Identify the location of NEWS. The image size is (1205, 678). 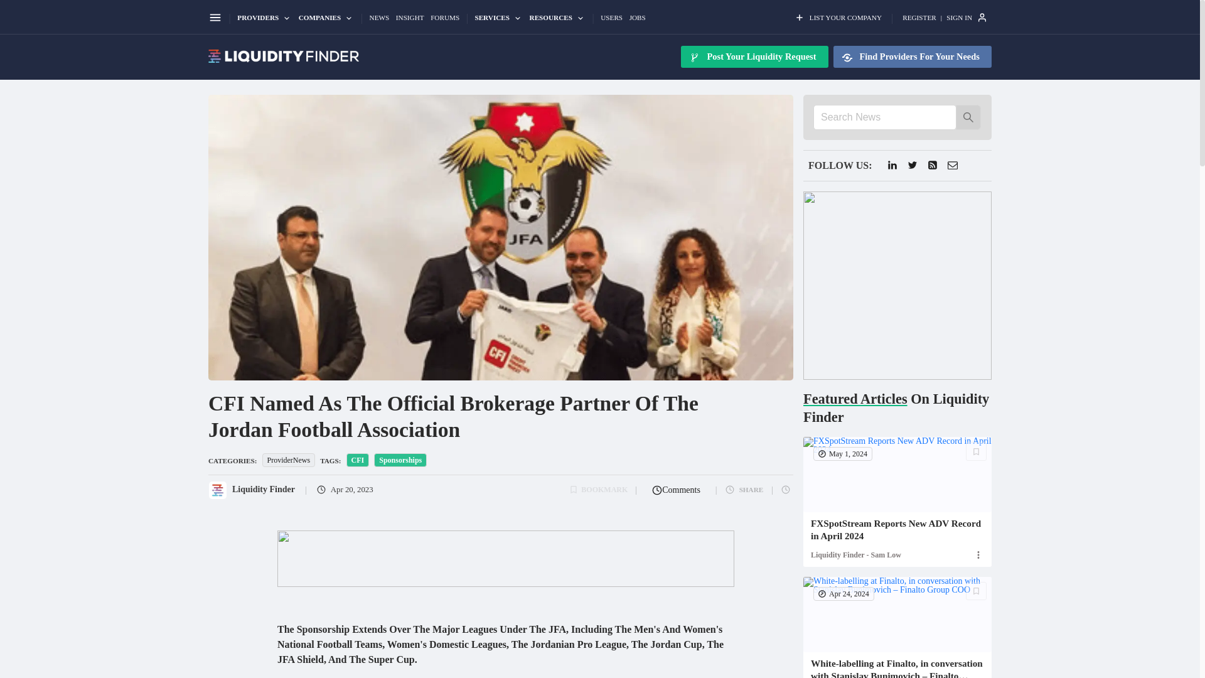
(379, 18).